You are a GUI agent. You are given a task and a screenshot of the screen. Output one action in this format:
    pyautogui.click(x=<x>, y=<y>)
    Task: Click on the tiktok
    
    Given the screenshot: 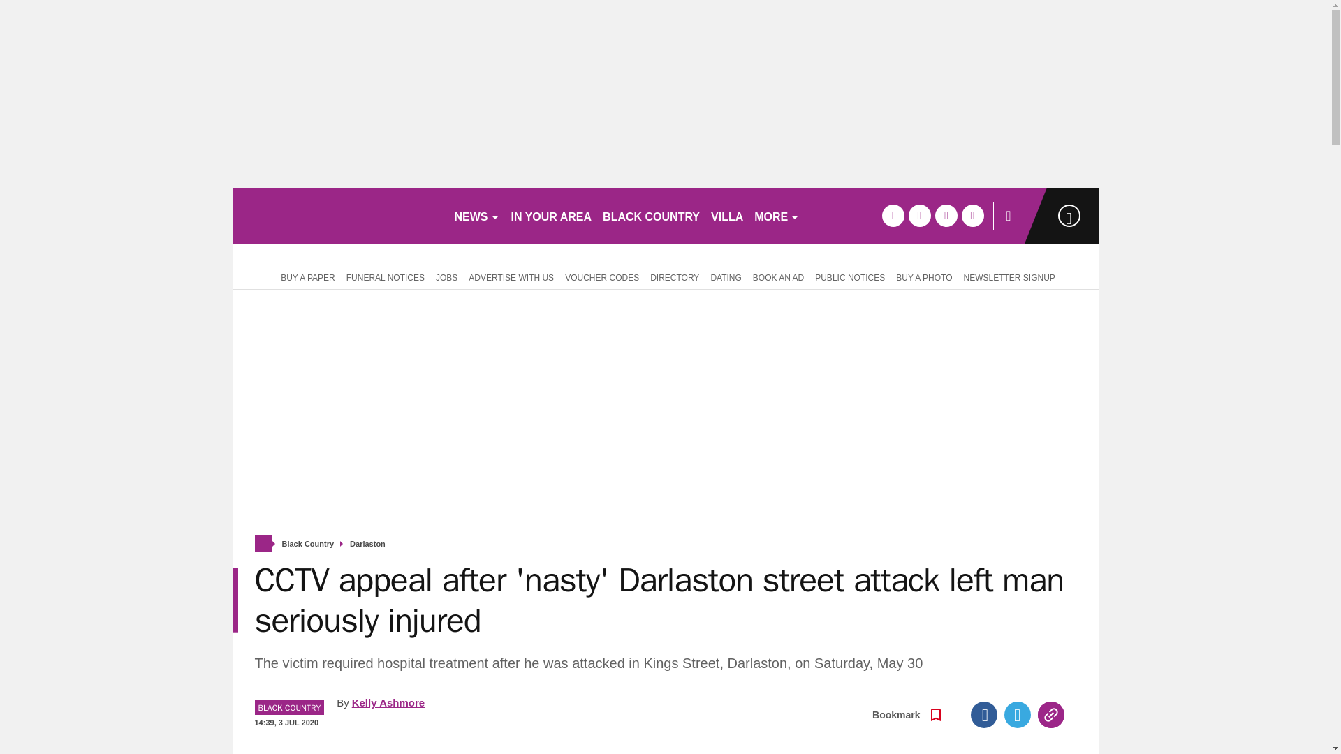 What is the action you would take?
    pyautogui.click(x=946, y=215)
    